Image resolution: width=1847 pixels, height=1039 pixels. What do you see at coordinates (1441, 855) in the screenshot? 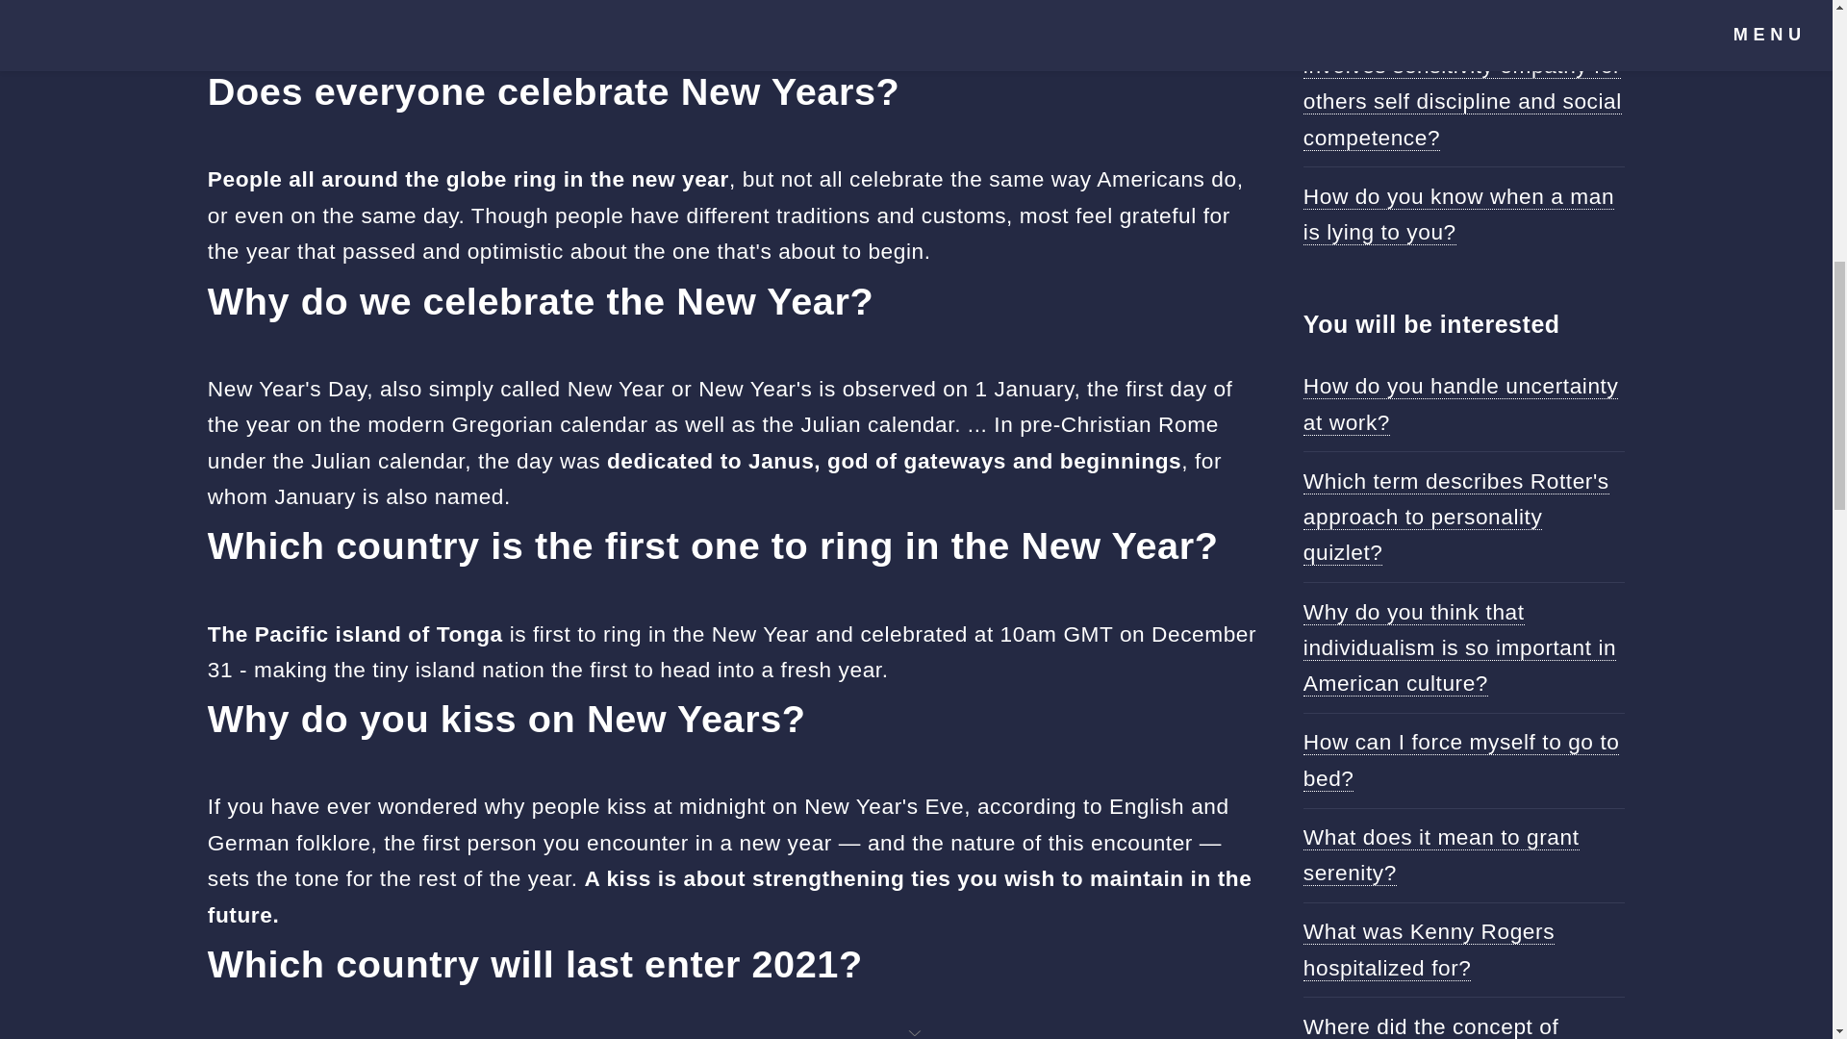
I see `What does it mean to grant serenity?` at bounding box center [1441, 855].